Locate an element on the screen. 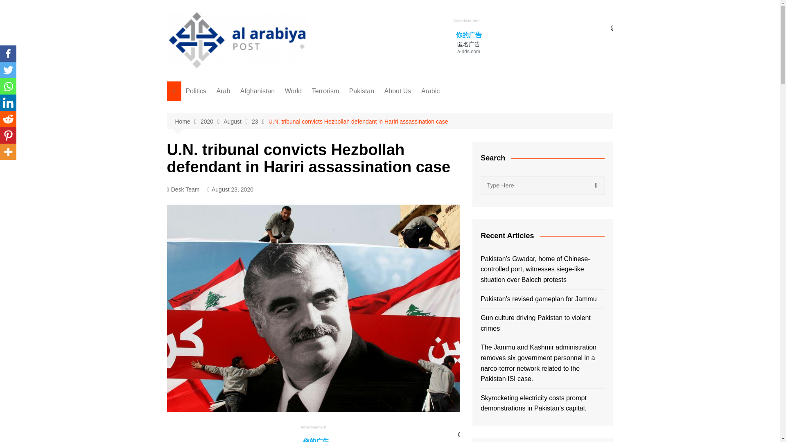 This screenshot has width=786, height=442. World is located at coordinates (293, 91).